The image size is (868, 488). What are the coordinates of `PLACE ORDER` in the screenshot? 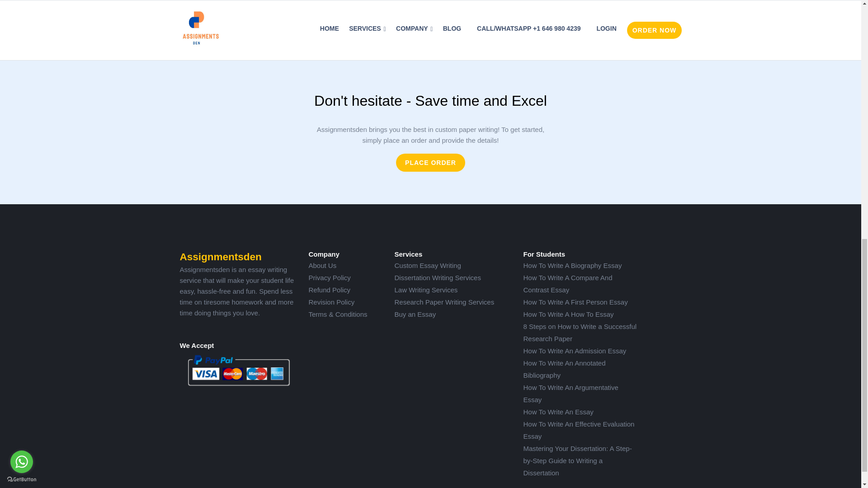 It's located at (430, 163).